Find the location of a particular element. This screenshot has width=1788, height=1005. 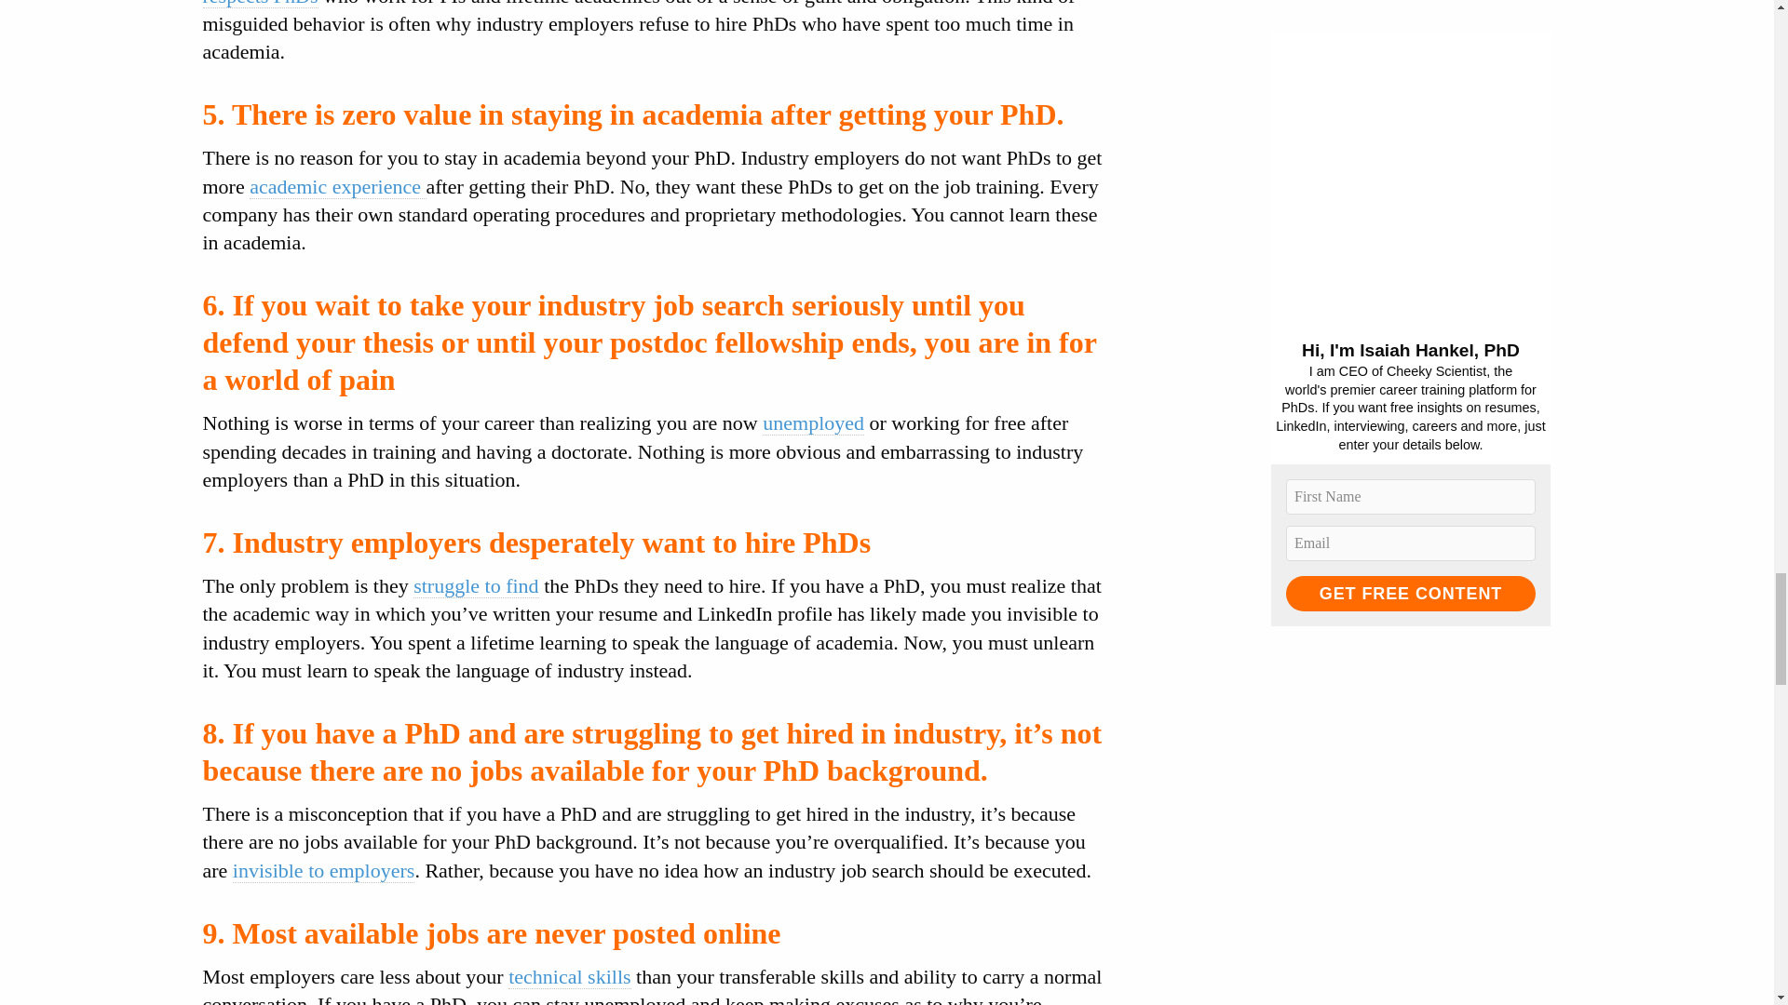

unemployed is located at coordinates (813, 422).